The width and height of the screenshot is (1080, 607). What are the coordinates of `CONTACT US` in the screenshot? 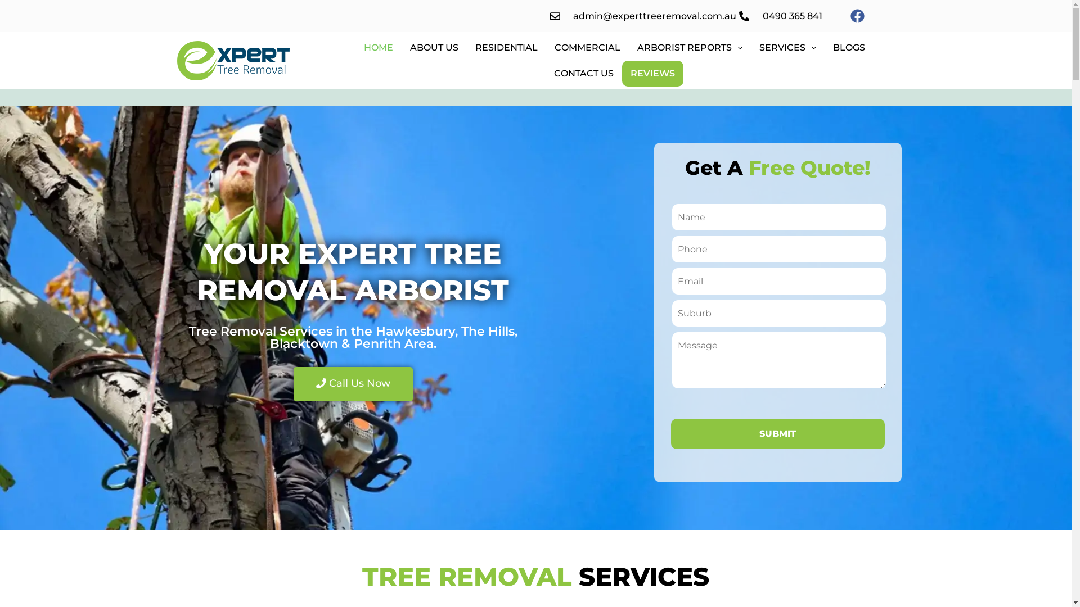 It's located at (584, 74).